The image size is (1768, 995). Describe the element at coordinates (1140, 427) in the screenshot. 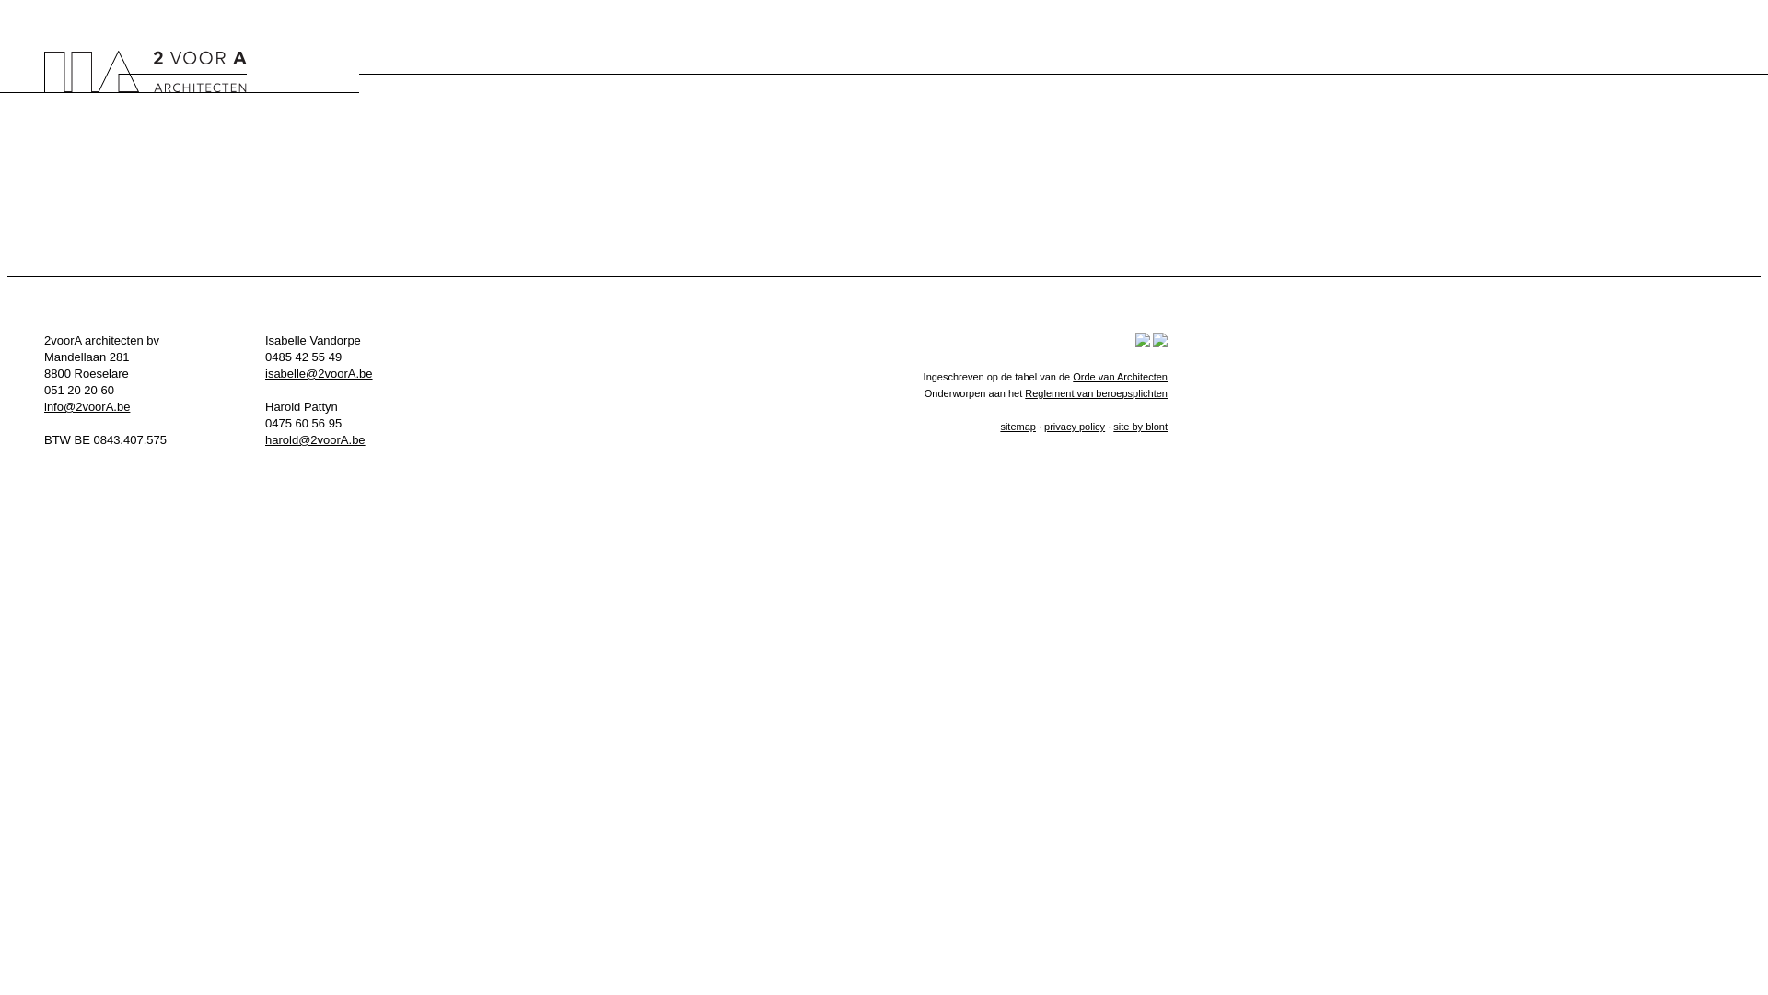

I see `site by blont` at that location.